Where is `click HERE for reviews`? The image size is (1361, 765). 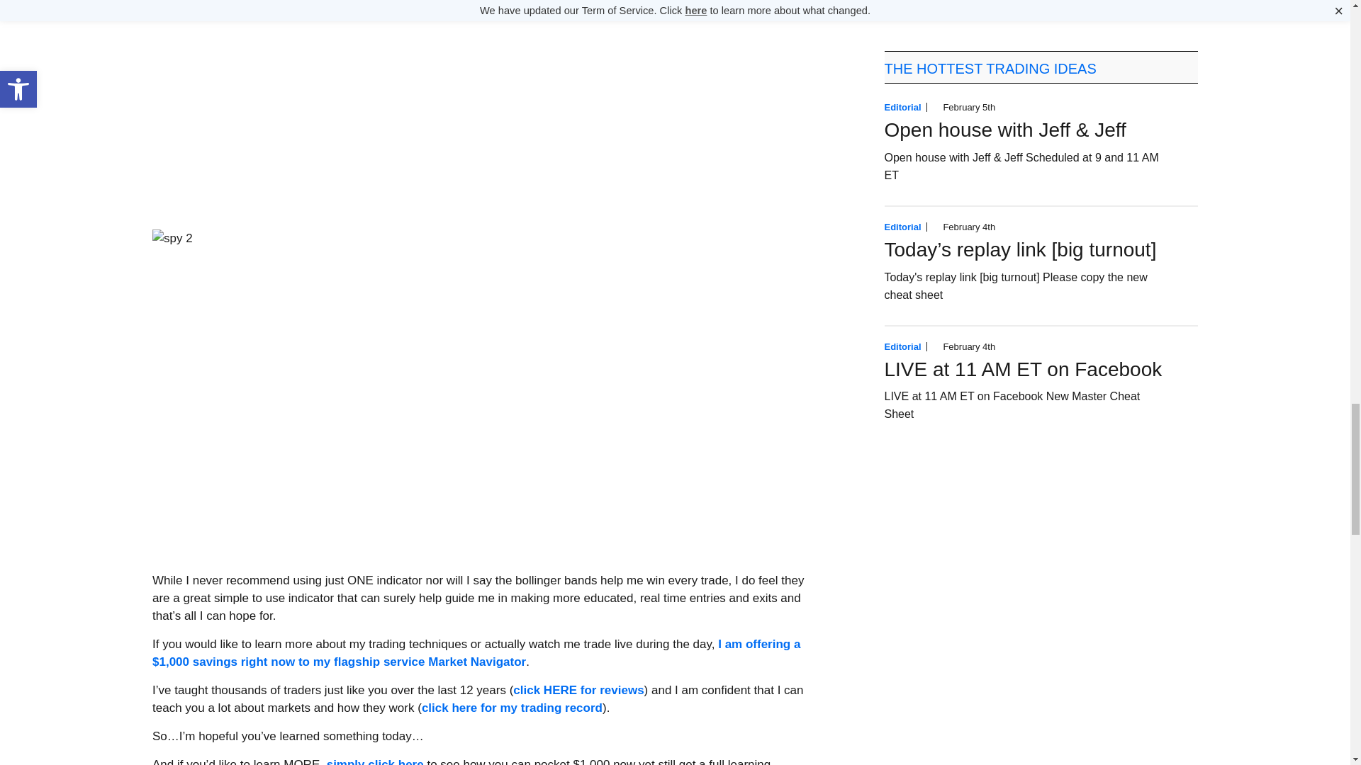 click HERE for reviews is located at coordinates (578, 690).